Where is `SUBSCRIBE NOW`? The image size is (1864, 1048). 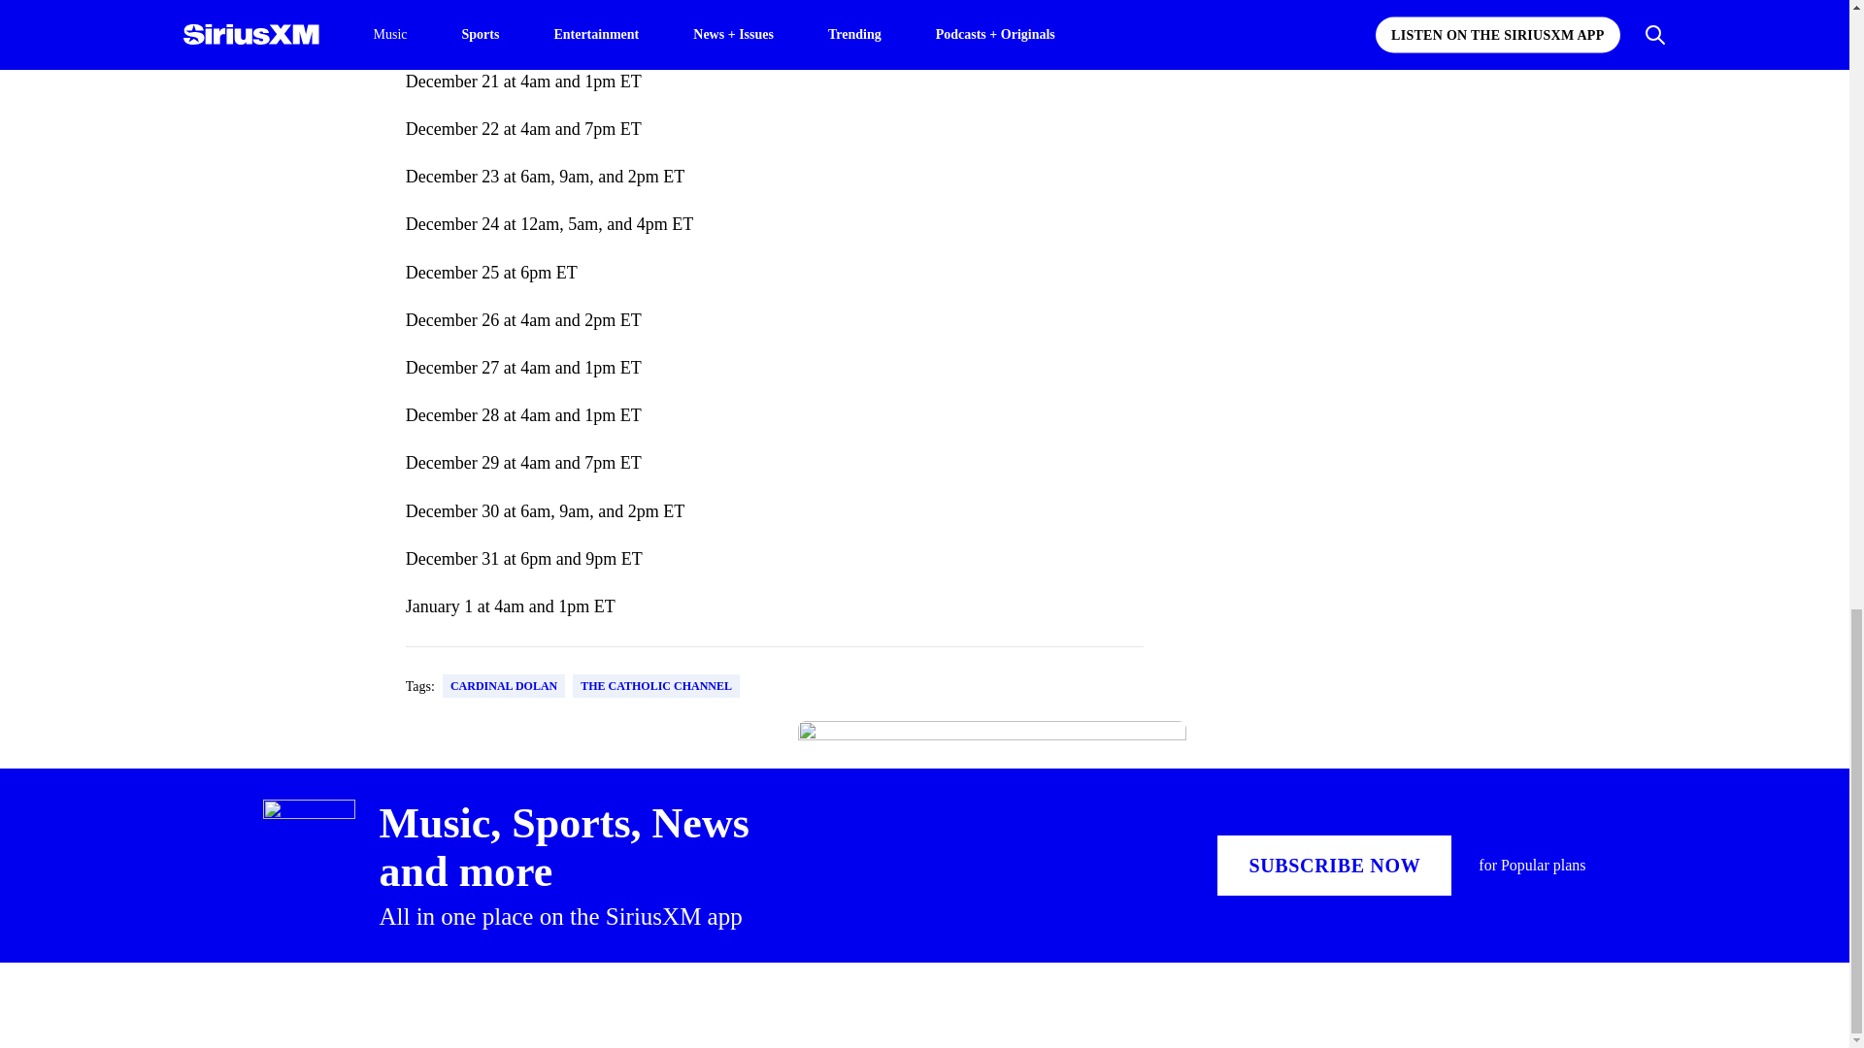
SUBSCRIBE NOW is located at coordinates (1334, 866).